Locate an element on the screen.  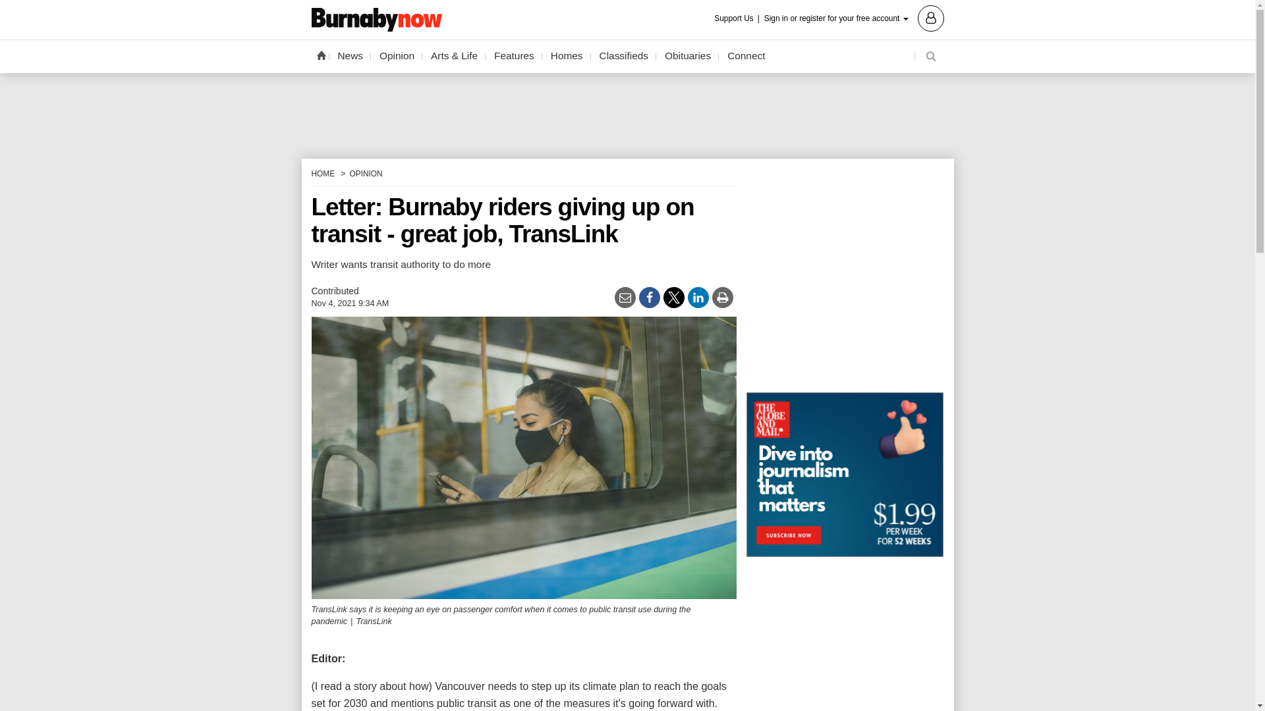
Sign in or register for your free account is located at coordinates (854, 17).